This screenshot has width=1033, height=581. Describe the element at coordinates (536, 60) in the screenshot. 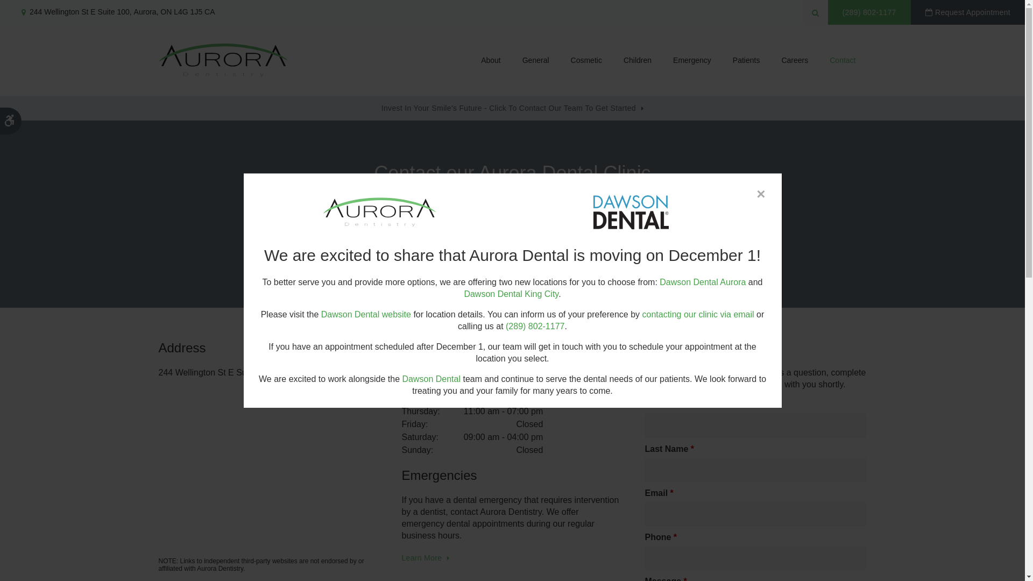

I see `General` at that location.